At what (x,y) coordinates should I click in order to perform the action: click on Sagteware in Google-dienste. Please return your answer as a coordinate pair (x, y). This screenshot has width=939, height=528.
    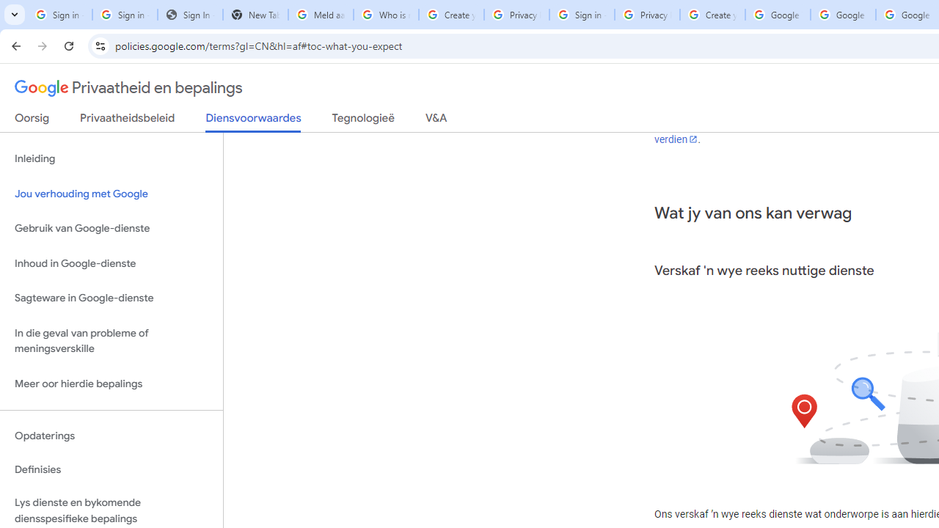
    Looking at the image, I should click on (112, 298).